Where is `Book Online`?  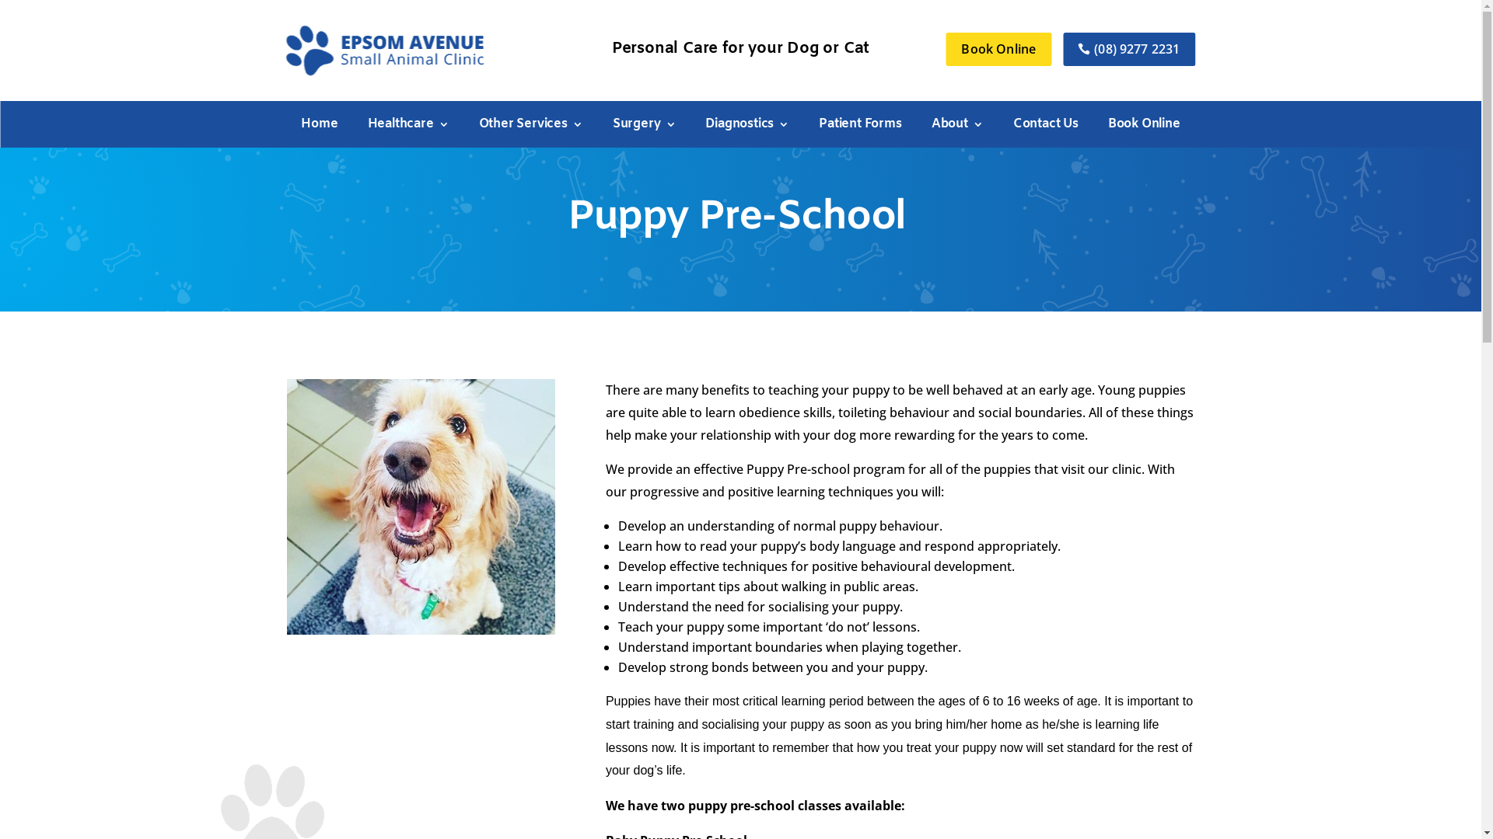 Book Online is located at coordinates (1145, 127).